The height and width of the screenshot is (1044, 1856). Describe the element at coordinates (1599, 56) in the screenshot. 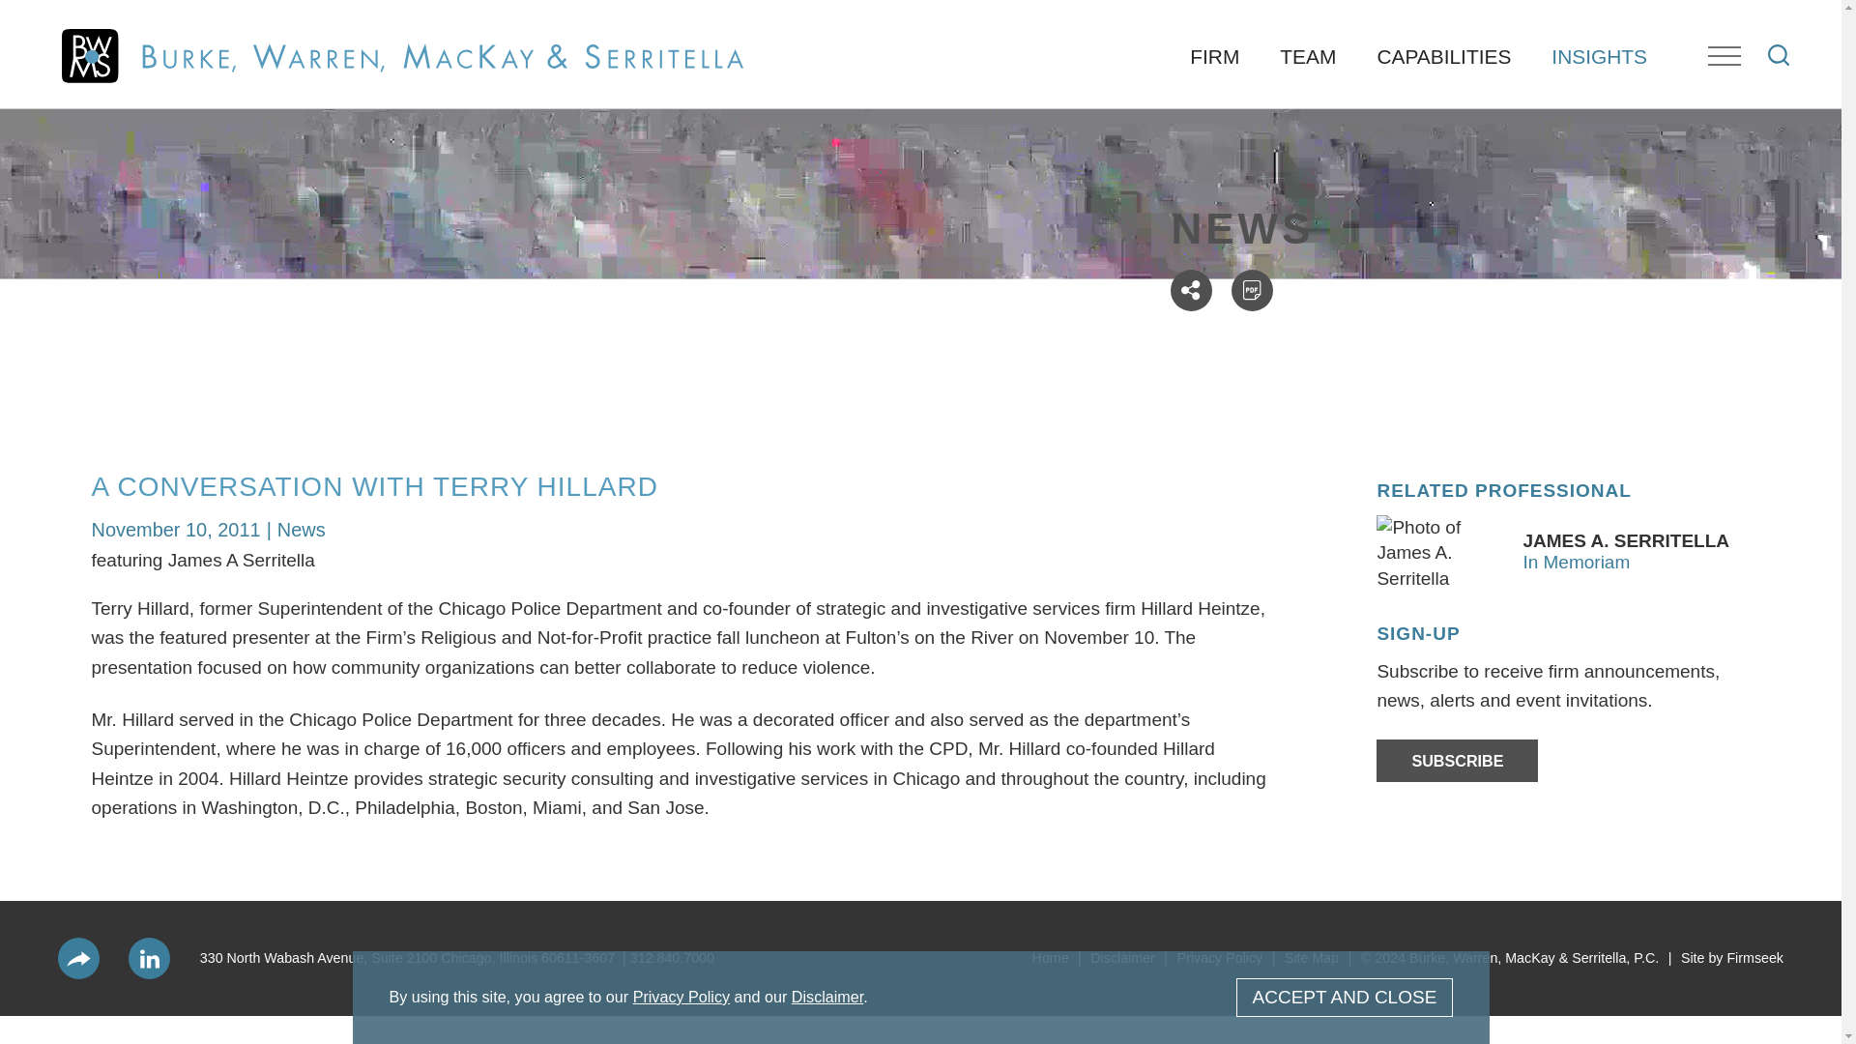

I see `INSIGHTS` at that location.